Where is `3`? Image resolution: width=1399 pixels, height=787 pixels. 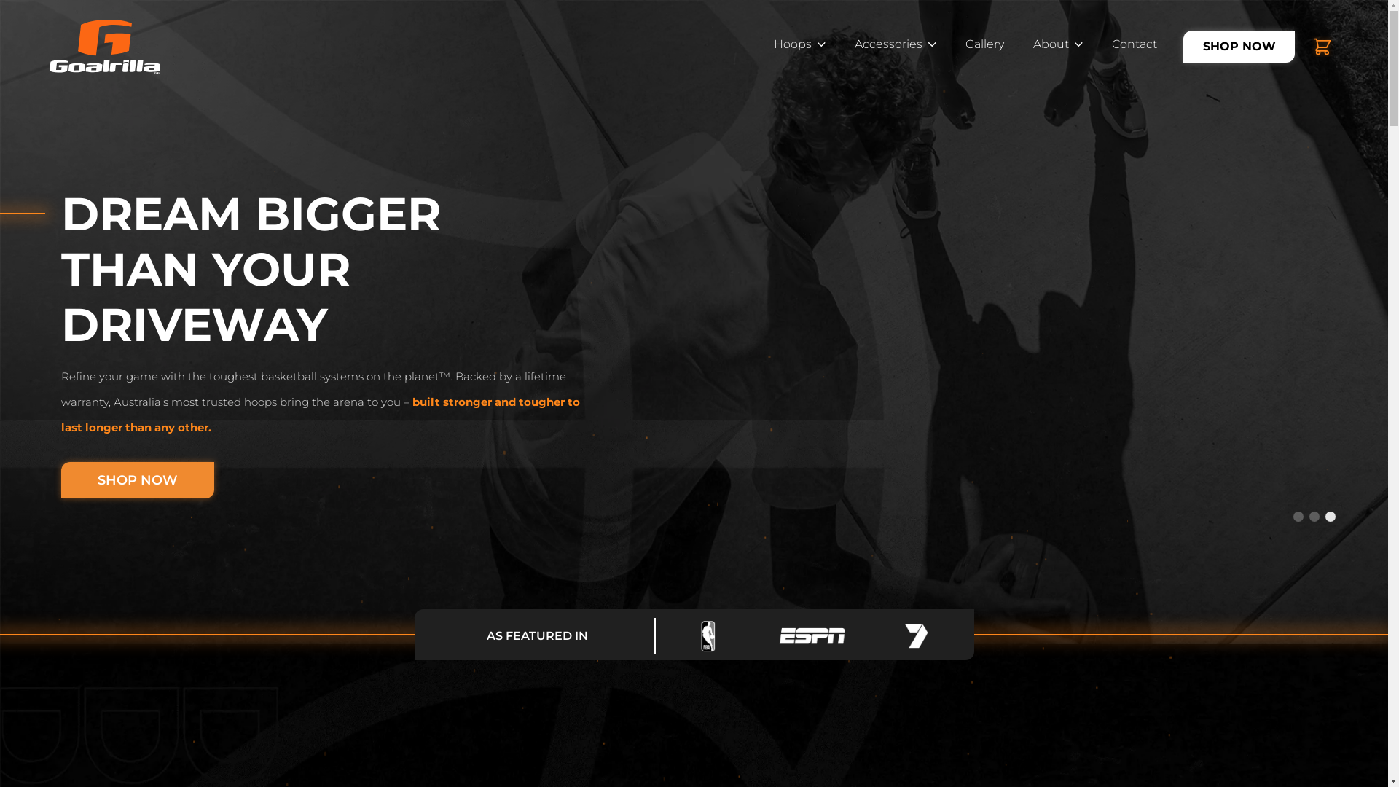 3 is located at coordinates (1331, 517).